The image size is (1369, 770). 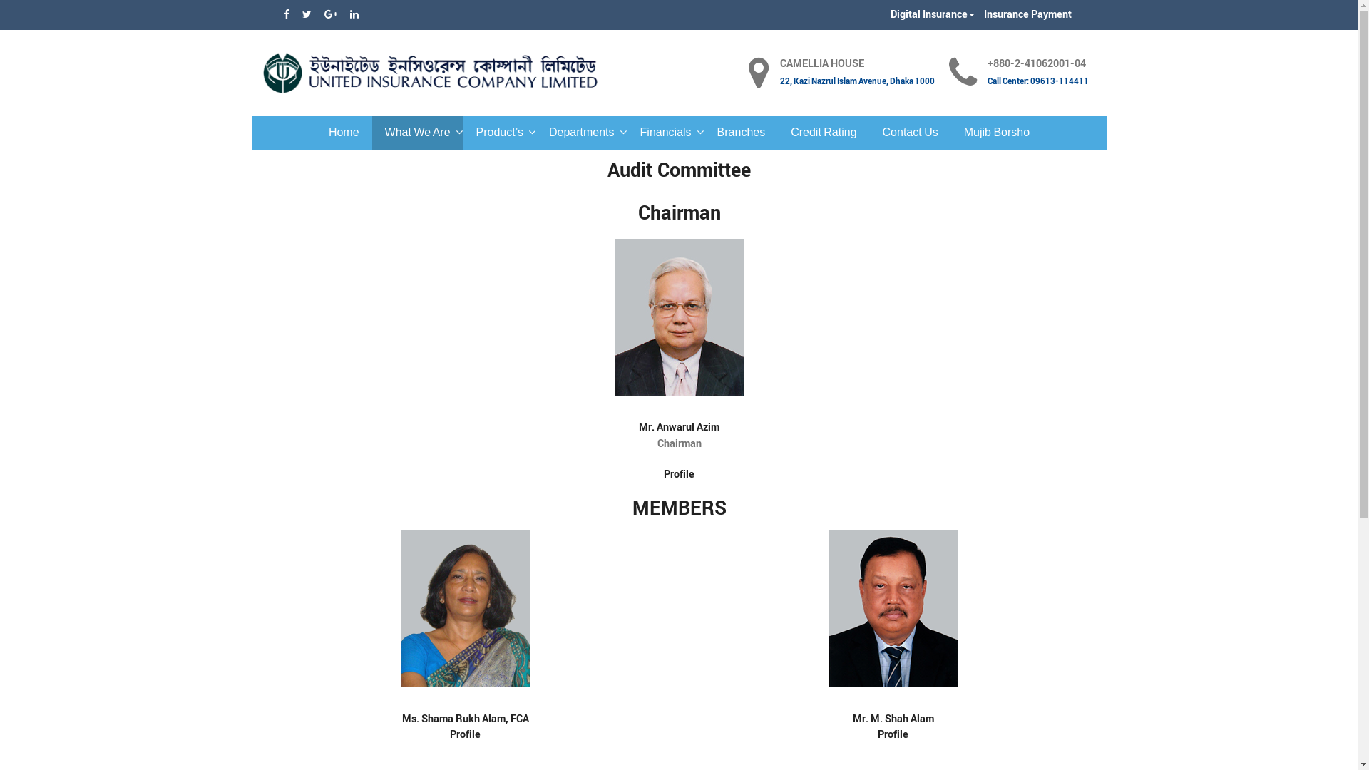 I want to click on Departments, so click(x=582, y=133).